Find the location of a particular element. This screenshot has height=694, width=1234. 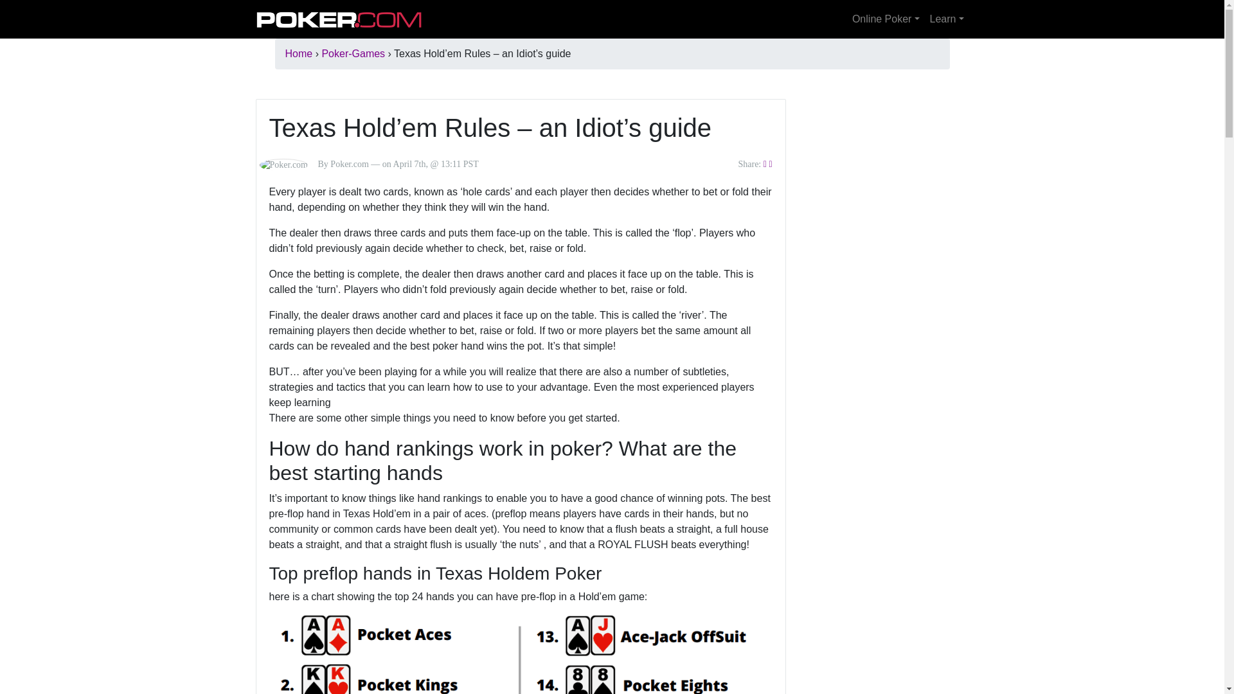

Home is located at coordinates (299, 53).